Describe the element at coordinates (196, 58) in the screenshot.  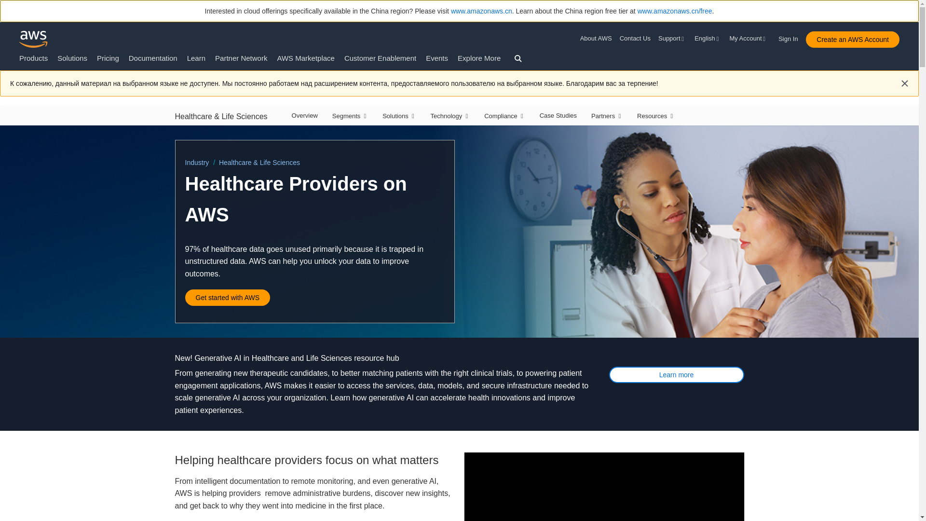
I see `Learn` at that location.